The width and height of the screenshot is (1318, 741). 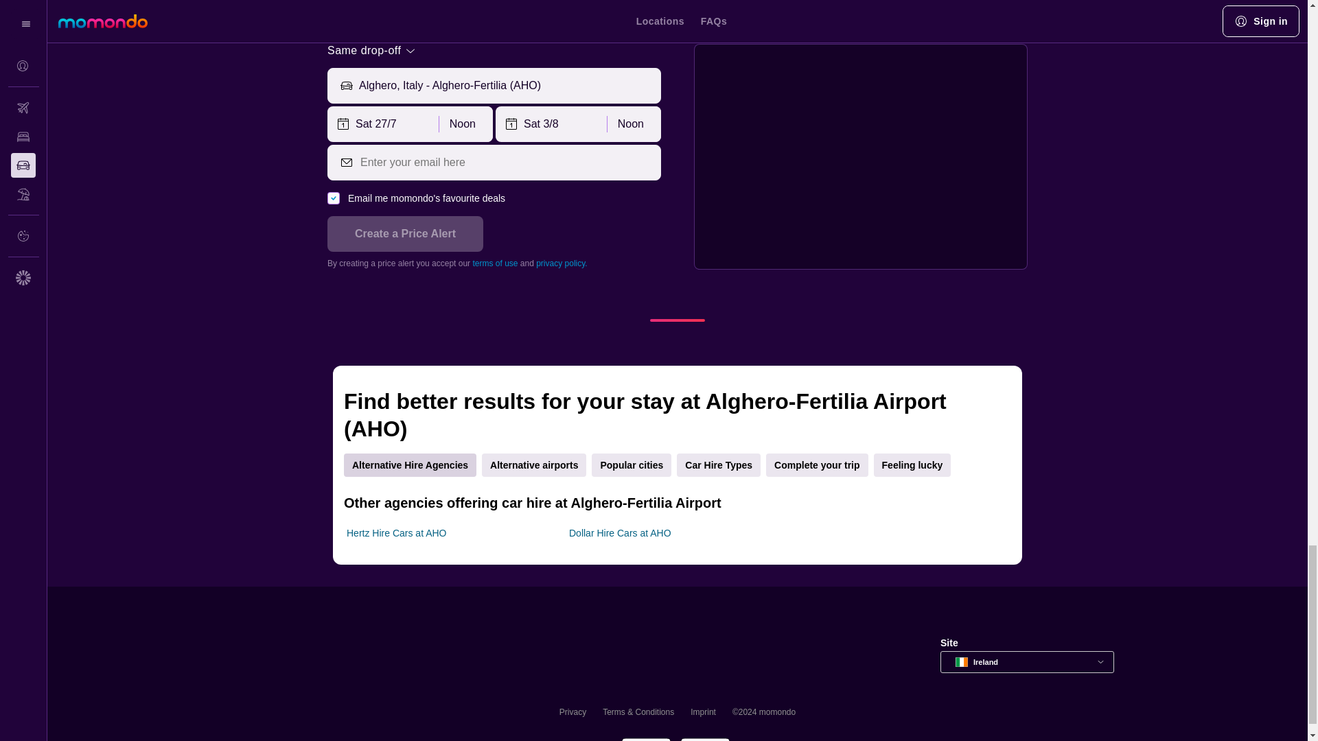 I want to click on Dollar Hire Cars at AHO, so click(x=620, y=532).